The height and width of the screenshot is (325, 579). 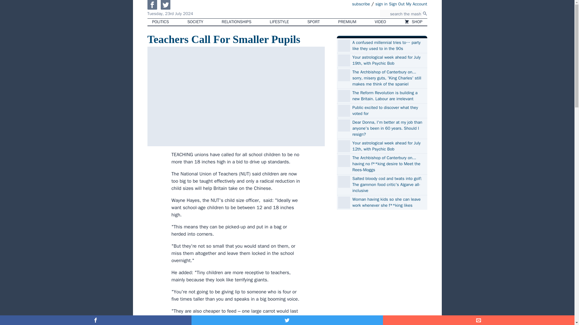 What do you see at coordinates (347, 22) in the screenshot?
I see `PREMIUM` at bounding box center [347, 22].